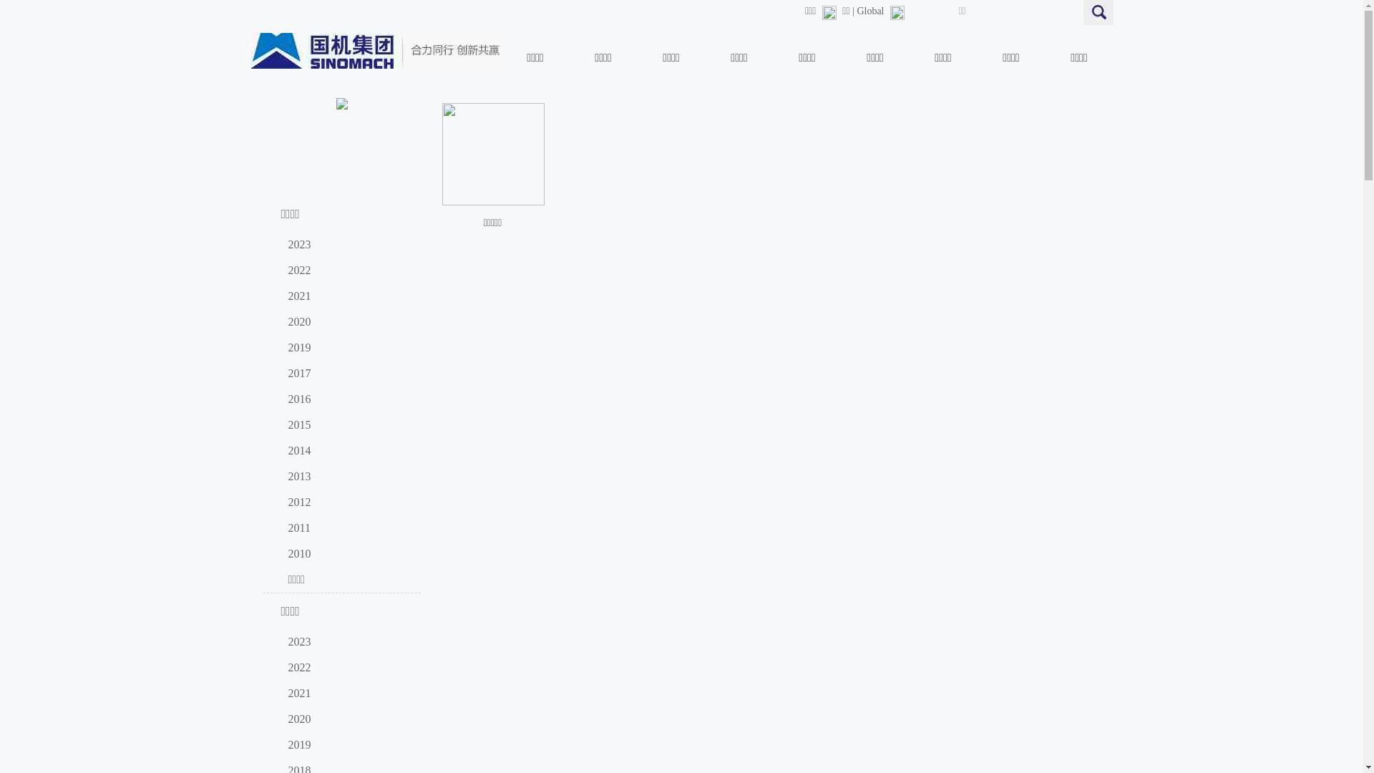 Image resolution: width=1374 pixels, height=773 pixels. What do you see at coordinates (346, 477) in the screenshot?
I see `2013` at bounding box center [346, 477].